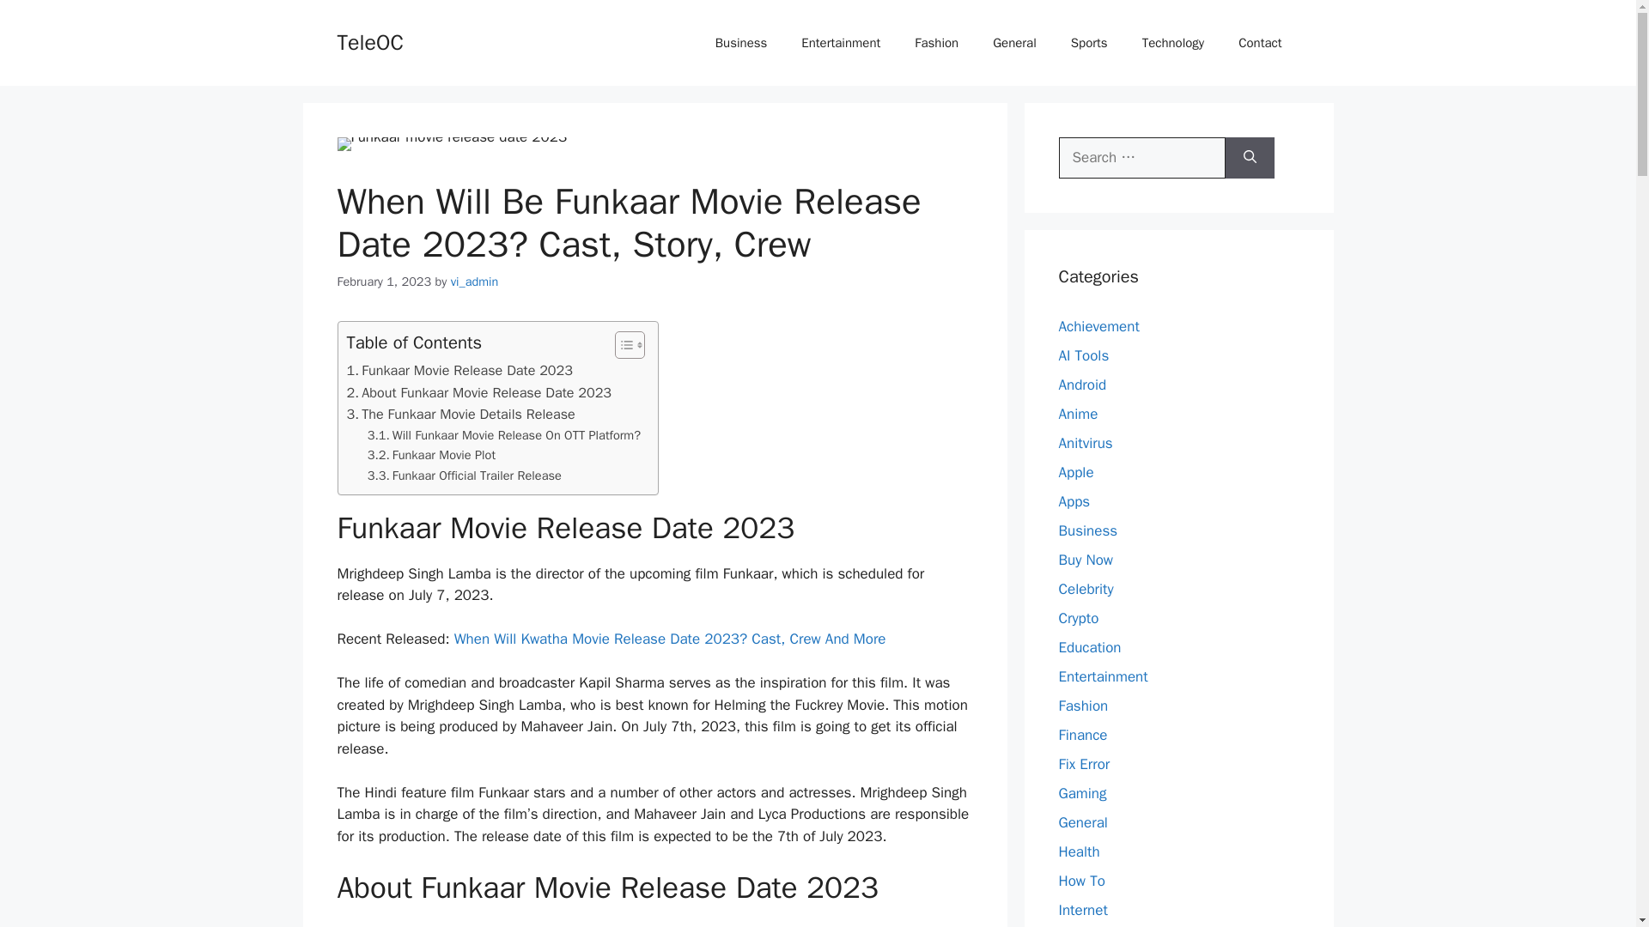 The width and height of the screenshot is (1649, 927). Describe the element at coordinates (1260, 43) in the screenshot. I see `Contact` at that location.